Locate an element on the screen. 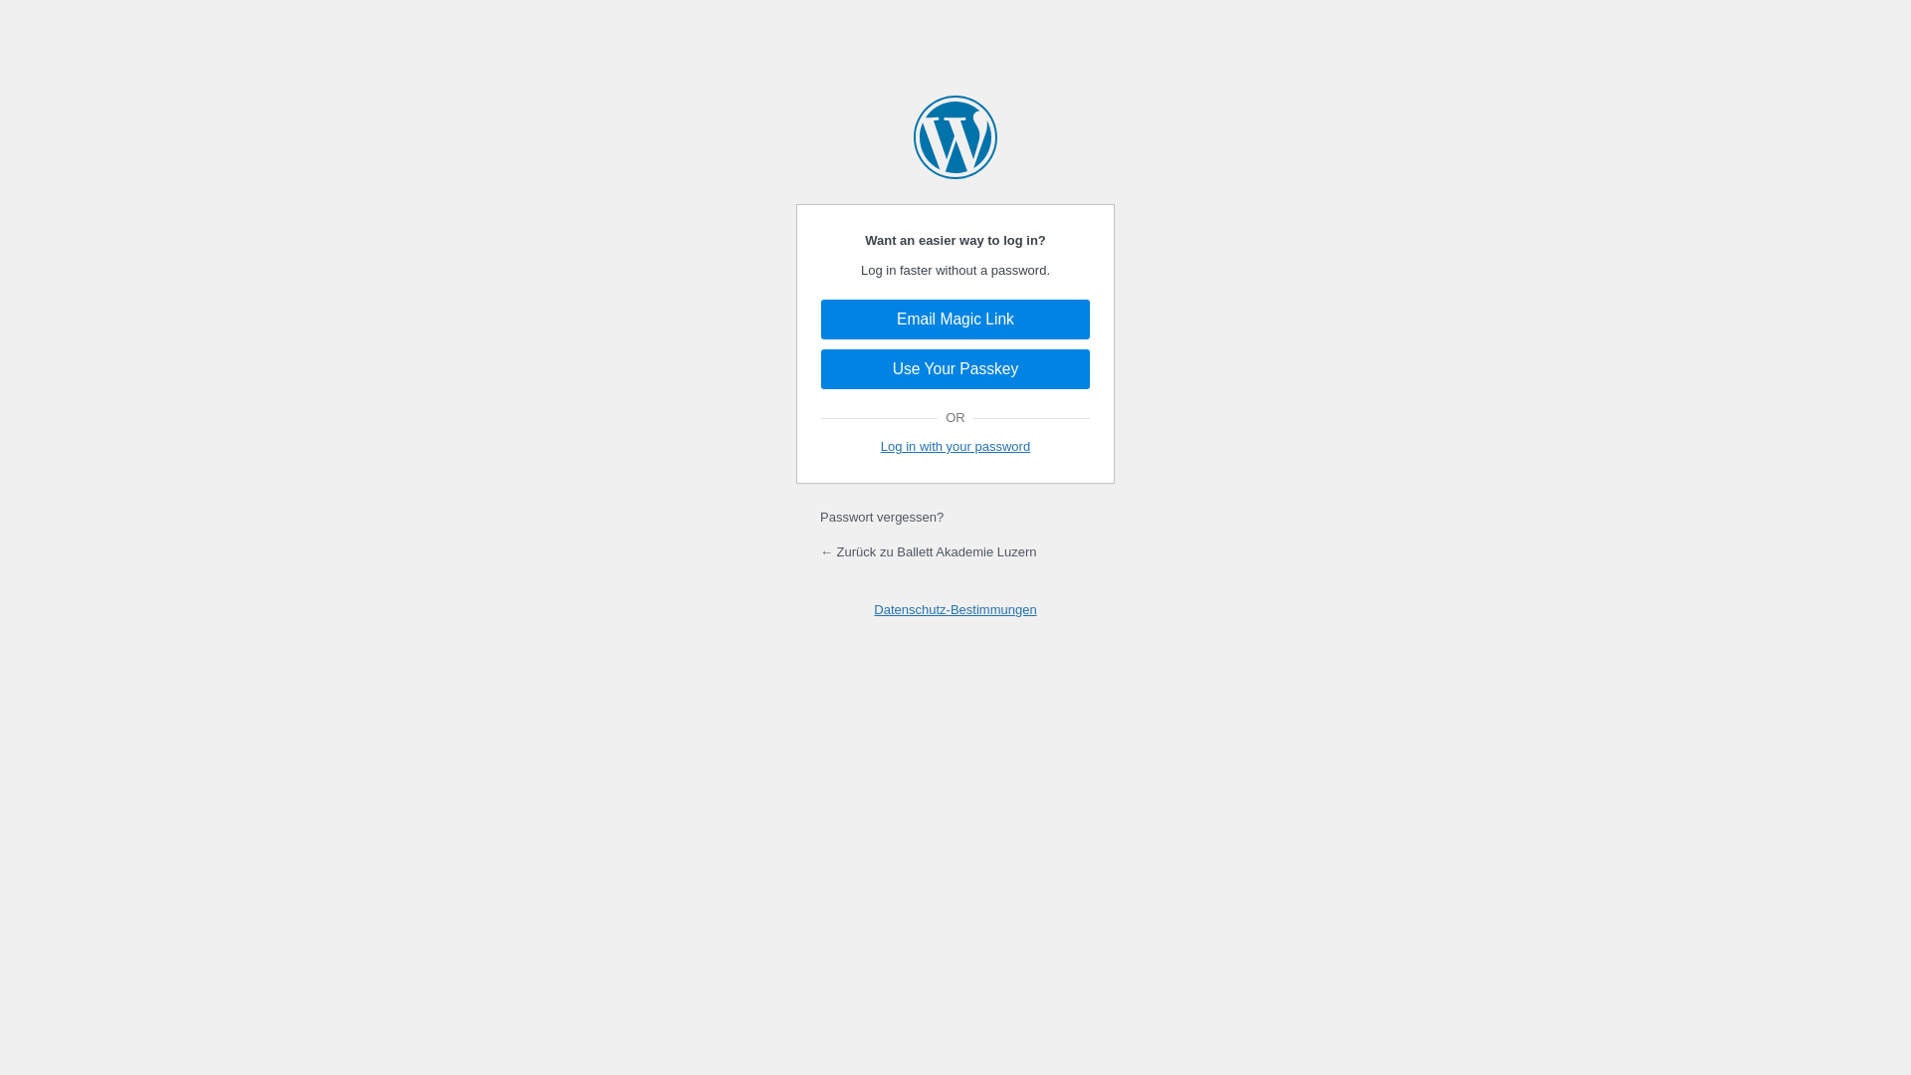 The image size is (1911, 1075). Datenschutz-Bestimmungen is located at coordinates (955, 609).